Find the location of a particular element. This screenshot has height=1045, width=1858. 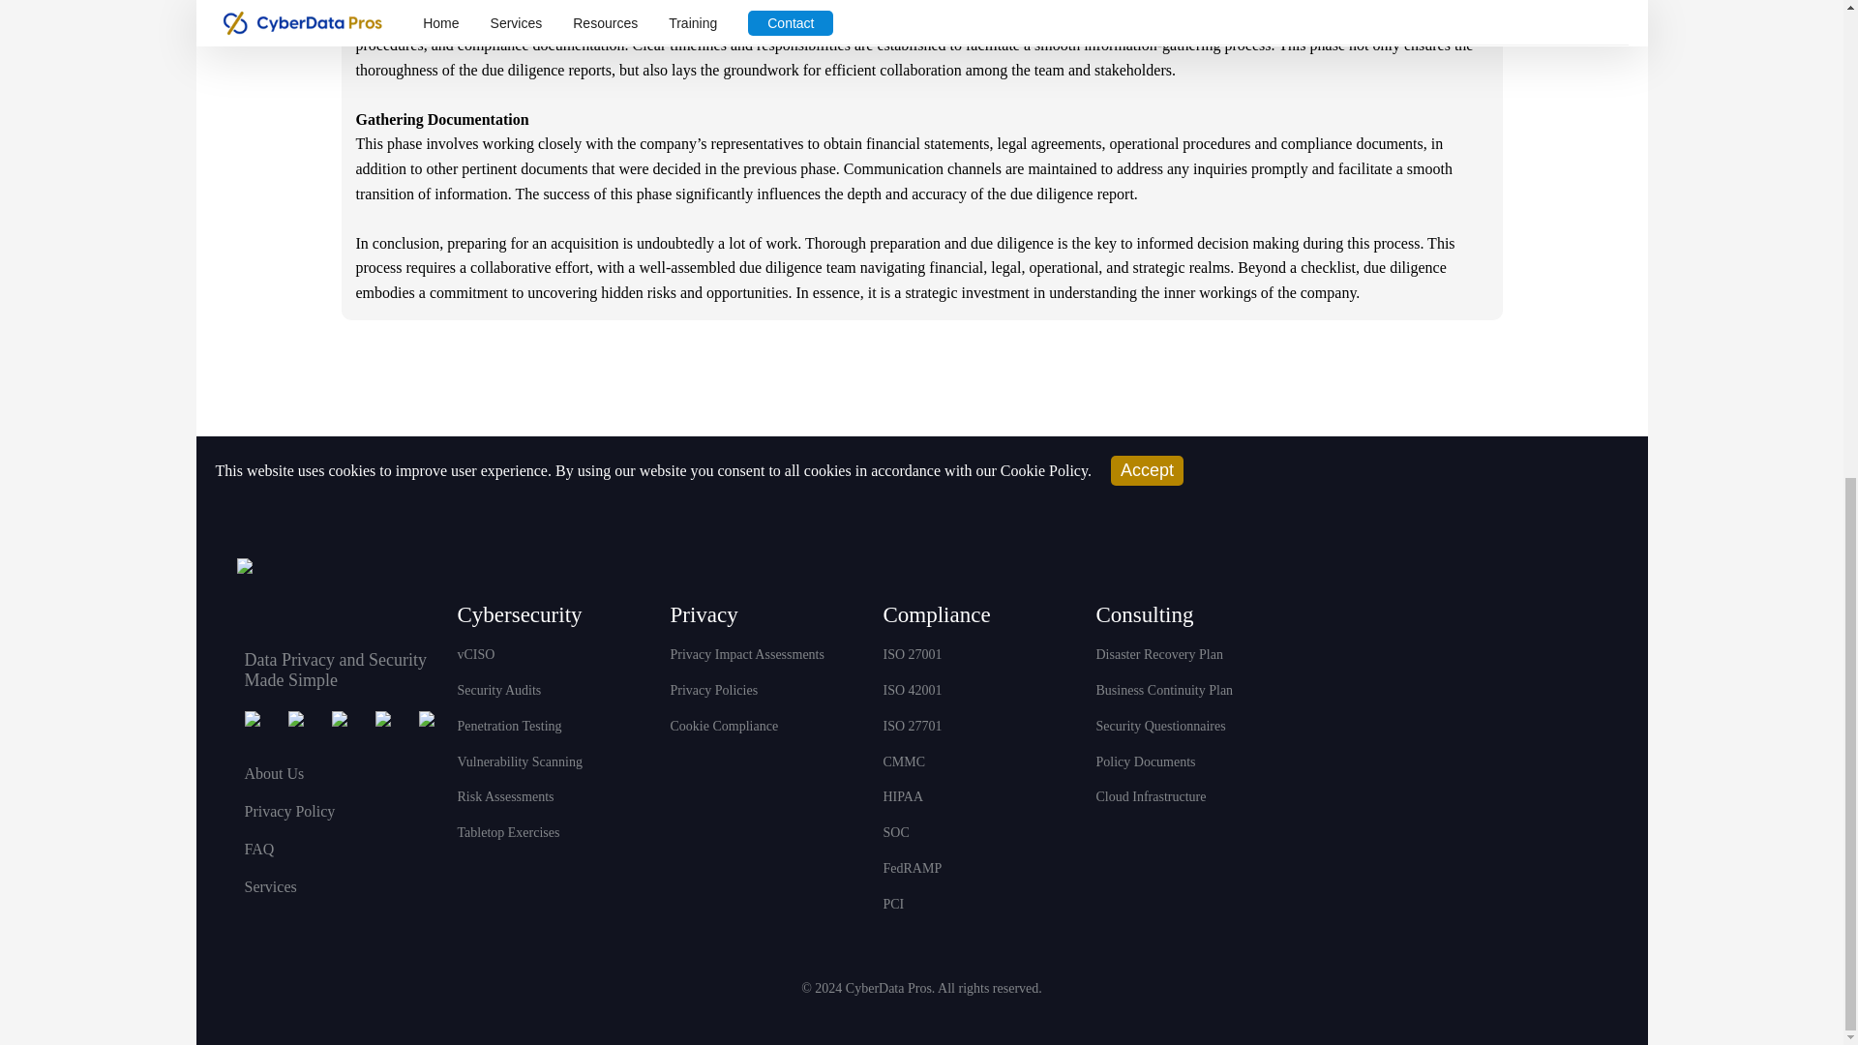

ISO 27701 is located at coordinates (912, 726).